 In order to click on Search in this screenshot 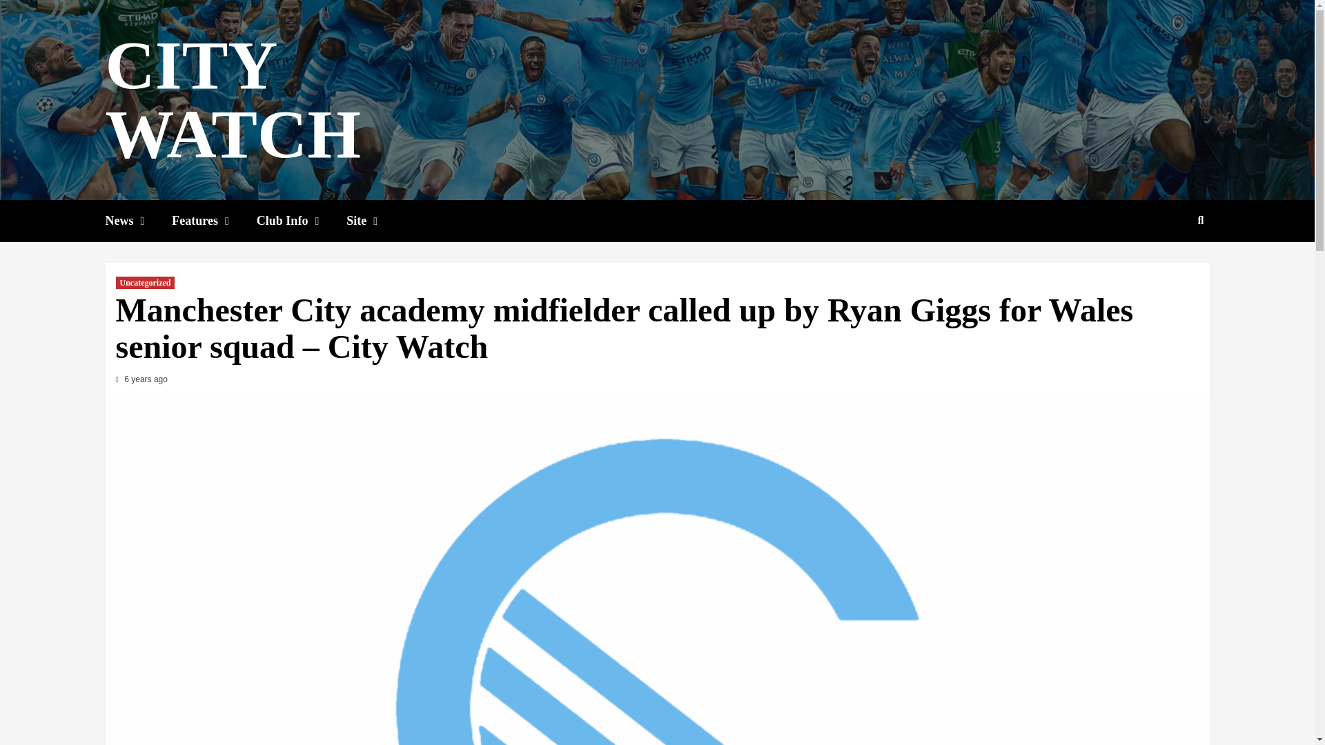, I will do `click(1201, 221)`.